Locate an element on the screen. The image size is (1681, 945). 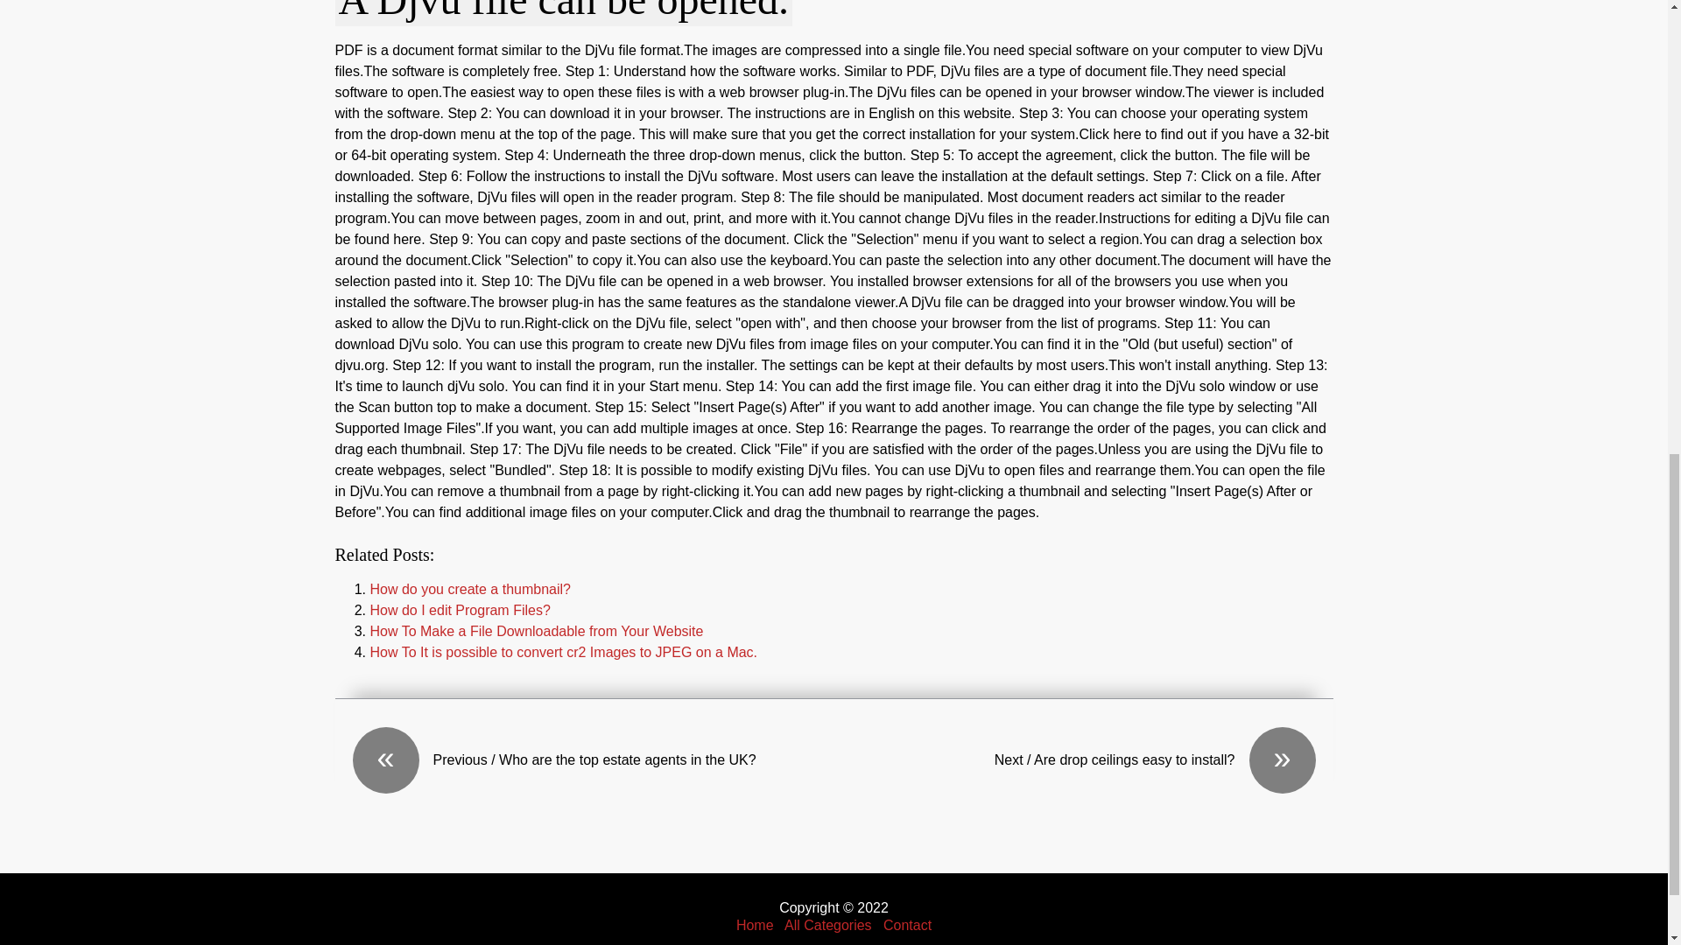
Who are the top estate agents in the UK? is located at coordinates (592, 759).